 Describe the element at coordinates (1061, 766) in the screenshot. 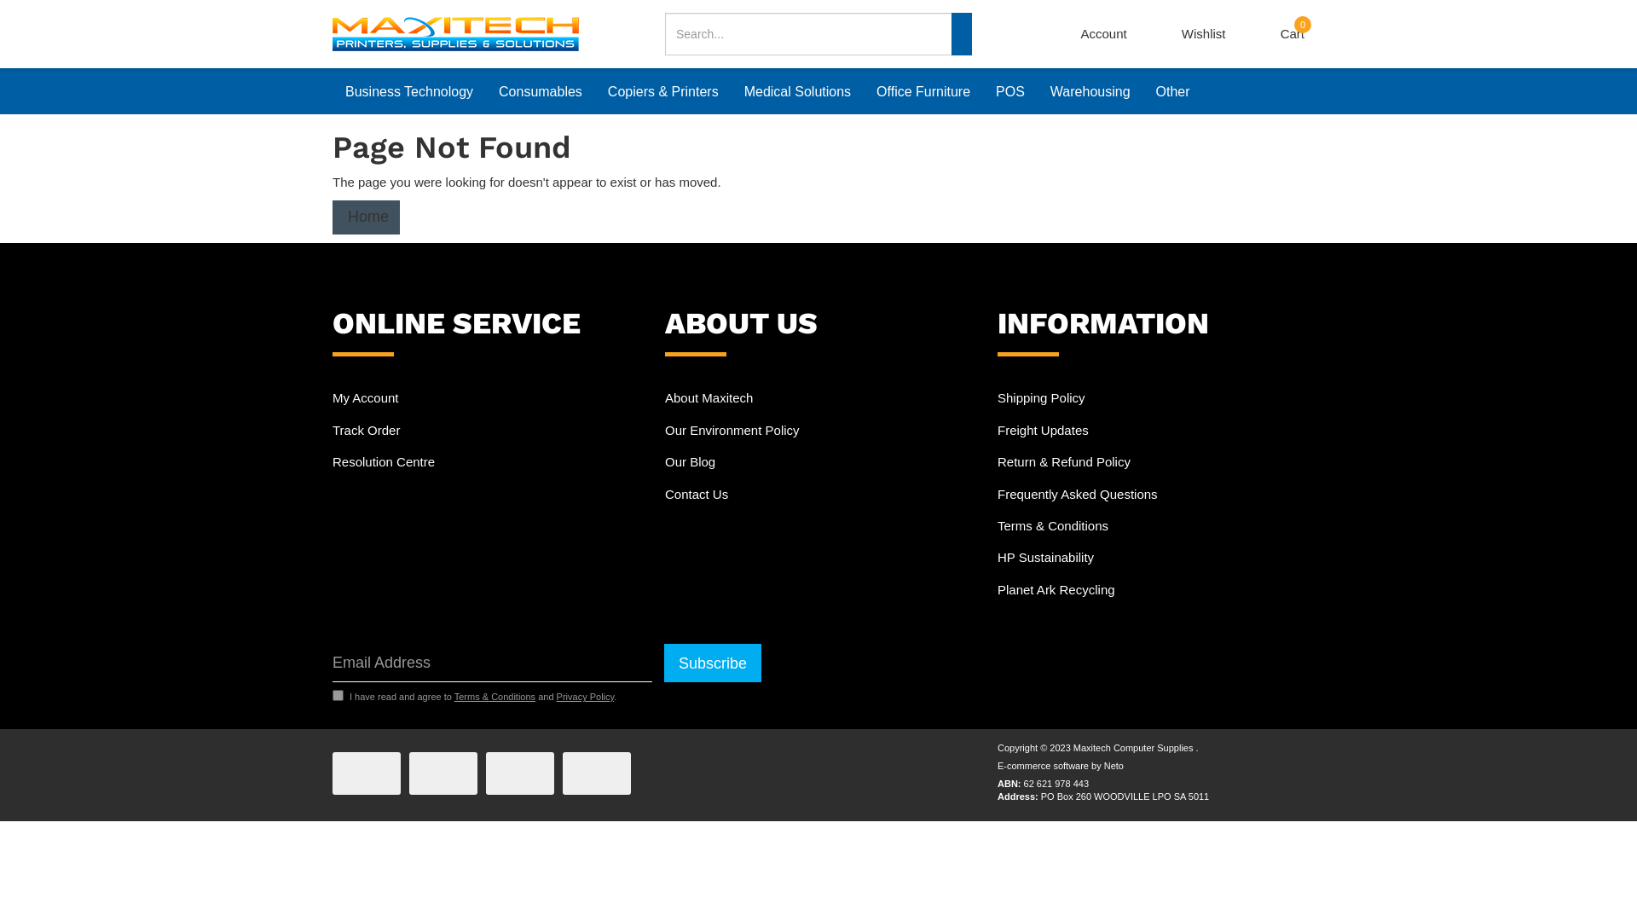

I see `E-commerce software by Neto` at that location.